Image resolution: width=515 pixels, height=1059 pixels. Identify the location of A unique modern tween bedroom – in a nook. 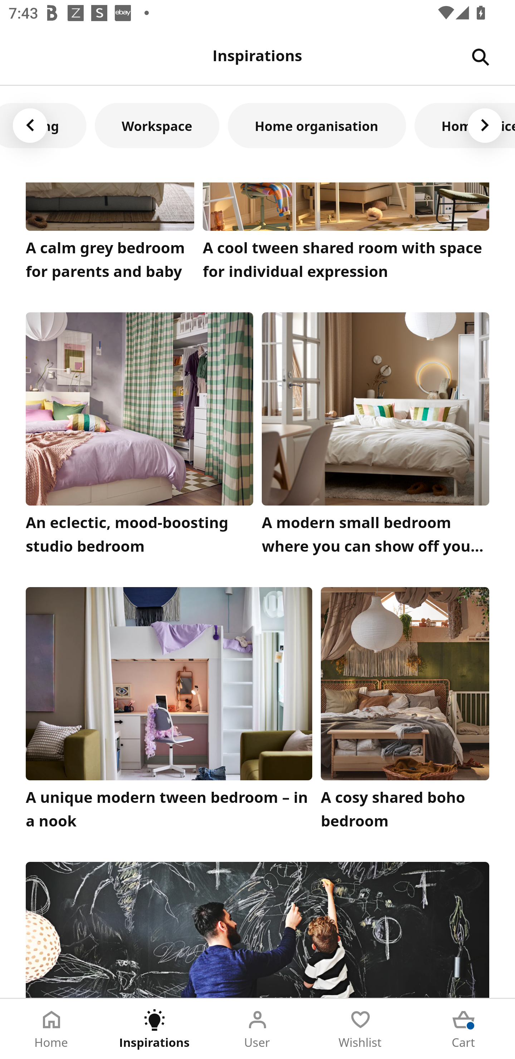
(169, 711).